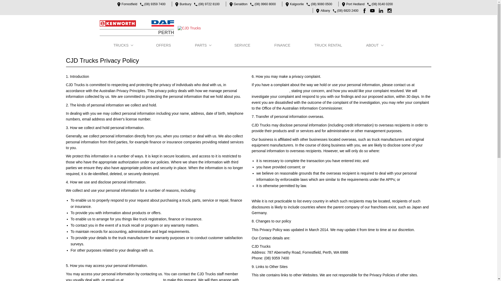 The image size is (501, 281). Describe the element at coordinates (164, 45) in the screenshot. I see `OFFERS` at that location.